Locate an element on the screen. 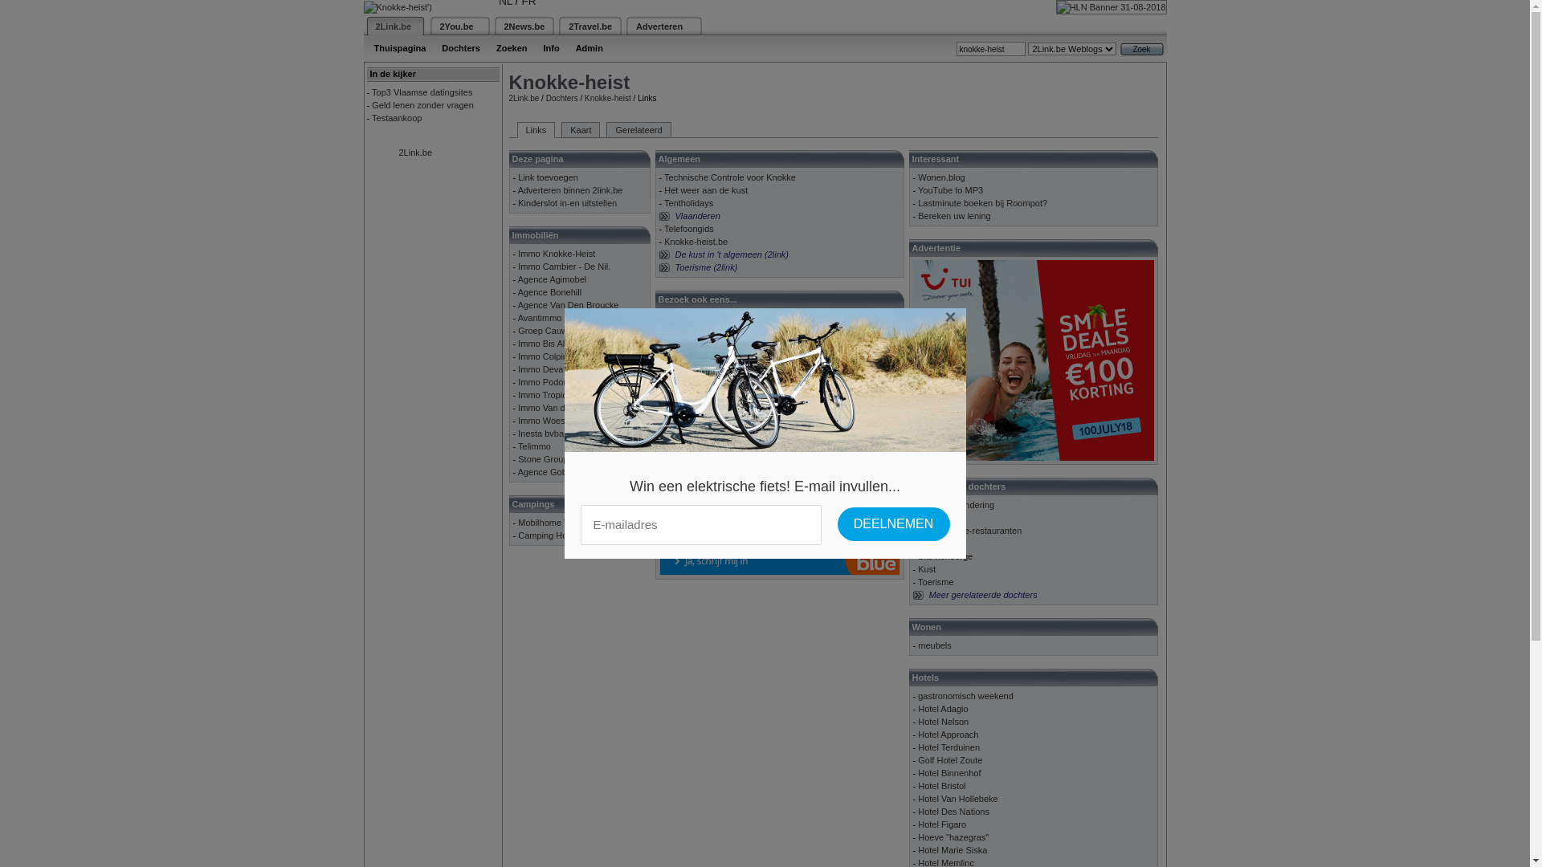 This screenshot has width=1542, height=867. Info is located at coordinates (551, 48).